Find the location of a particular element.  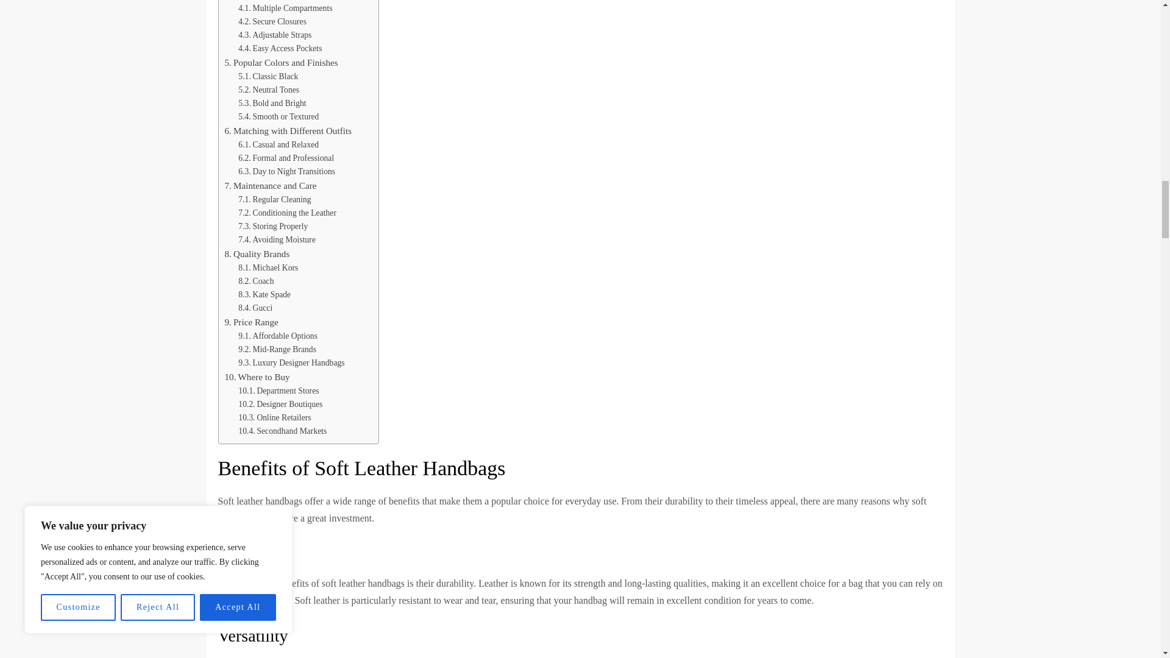

Practical Features is located at coordinates (262, 1).